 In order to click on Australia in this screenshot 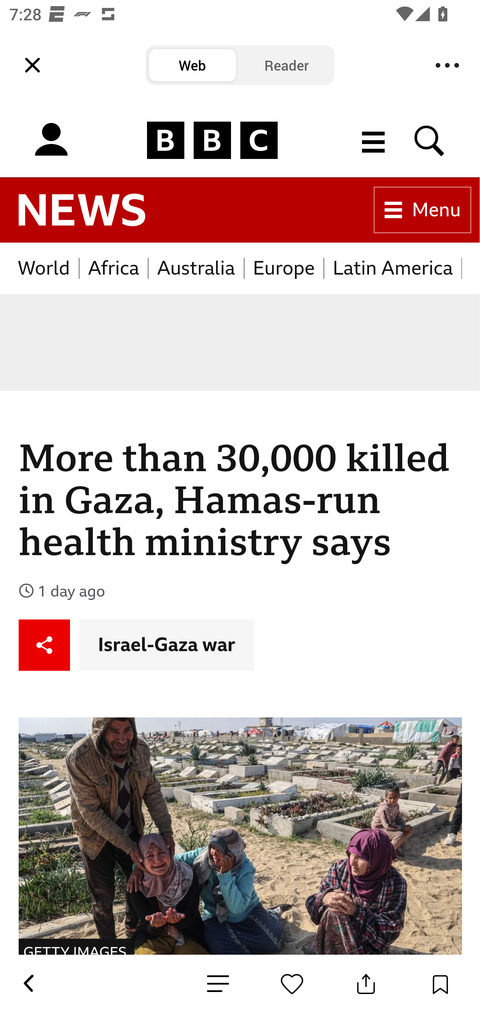, I will do `click(196, 268)`.